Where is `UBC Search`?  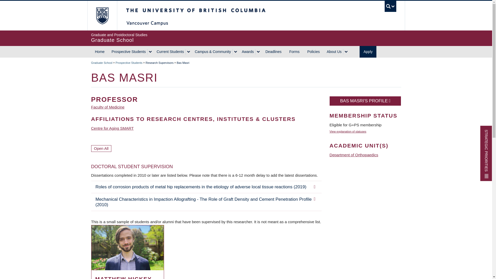
UBC Search is located at coordinates (246, 38).